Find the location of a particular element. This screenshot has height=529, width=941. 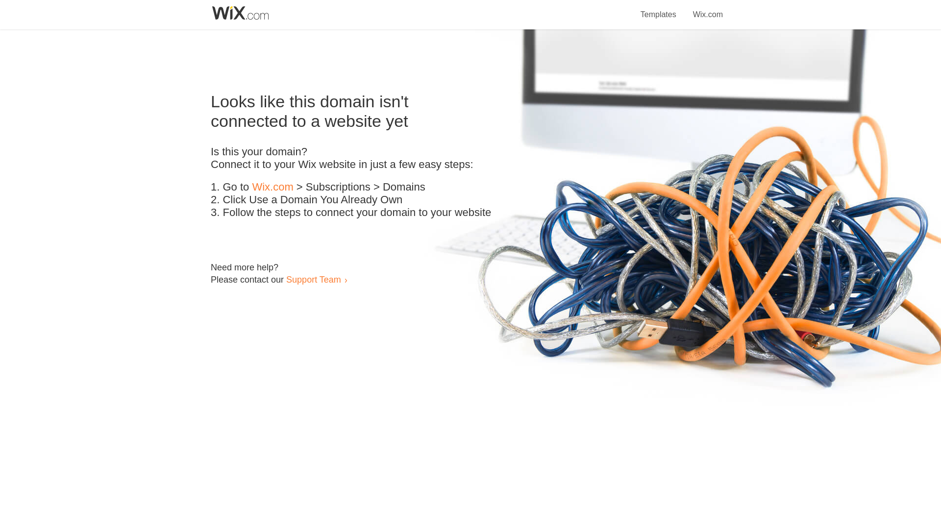

Templates is located at coordinates (659, 9).